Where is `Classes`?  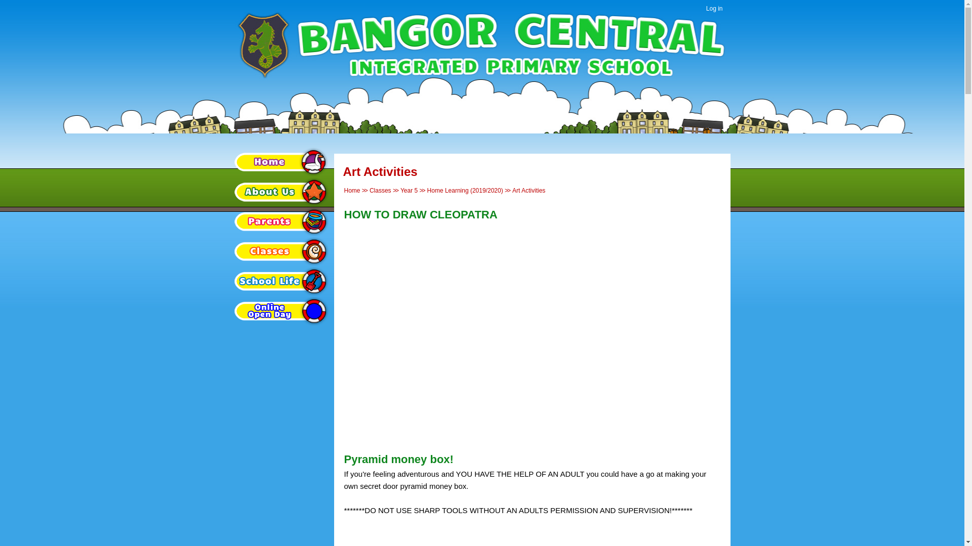 Classes is located at coordinates (380, 191).